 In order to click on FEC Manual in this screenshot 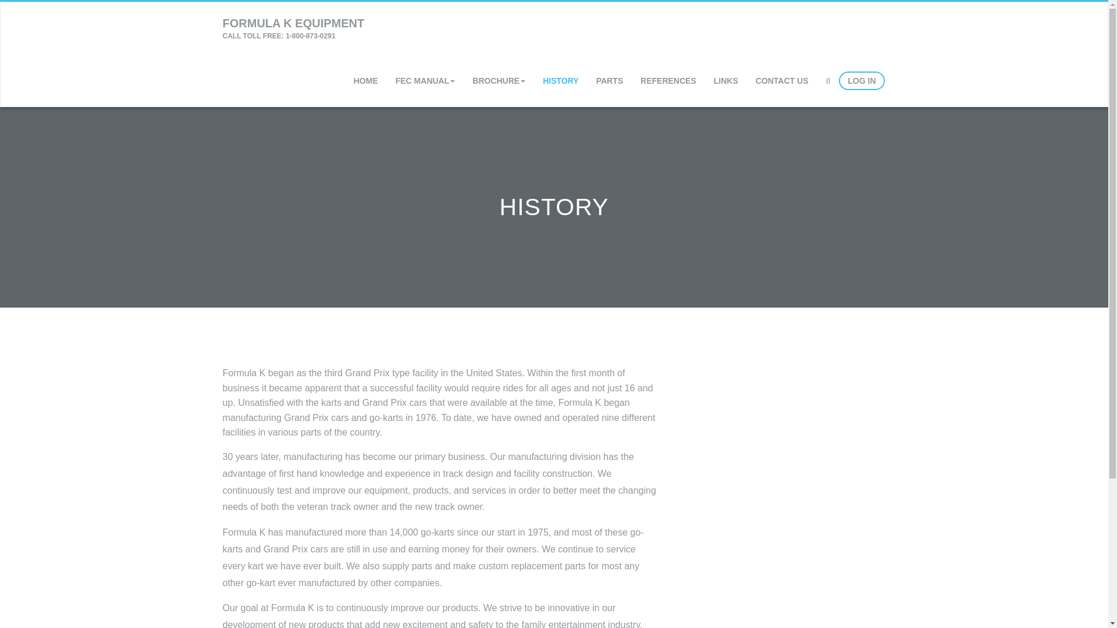, I will do `click(425, 80)`.